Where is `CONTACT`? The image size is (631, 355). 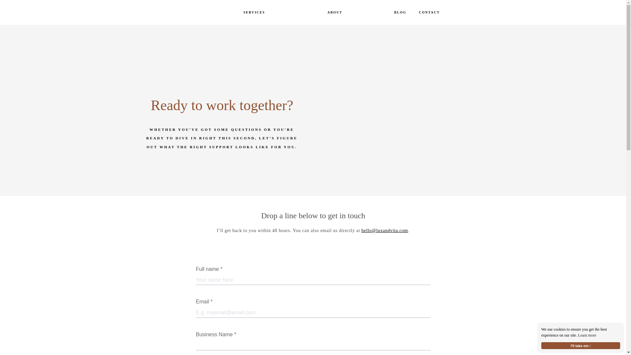
CONTACT is located at coordinates (429, 12).